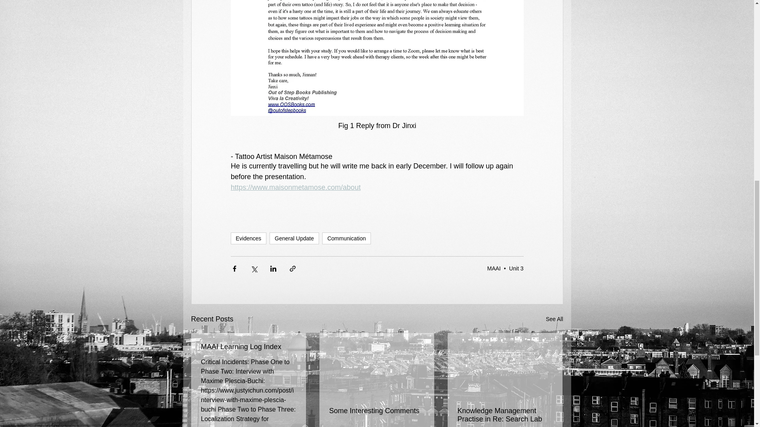 Image resolution: width=760 pixels, height=427 pixels. I want to click on MAAI Learning Log Index, so click(249, 347).